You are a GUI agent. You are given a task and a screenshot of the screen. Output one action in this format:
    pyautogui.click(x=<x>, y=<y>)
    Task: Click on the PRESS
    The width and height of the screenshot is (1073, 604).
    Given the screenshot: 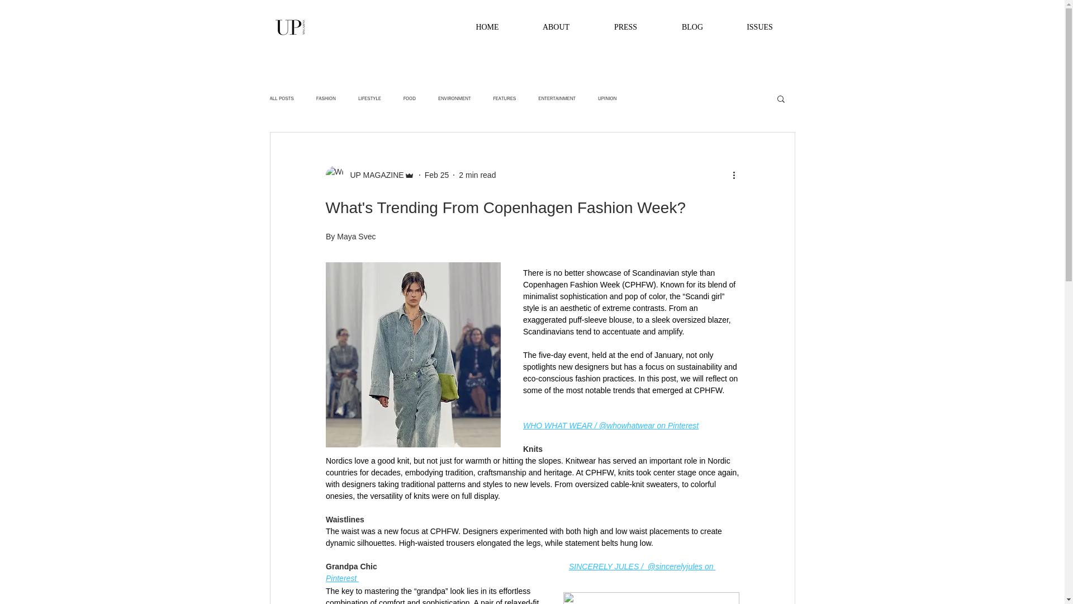 What is the action you would take?
    pyautogui.click(x=625, y=27)
    